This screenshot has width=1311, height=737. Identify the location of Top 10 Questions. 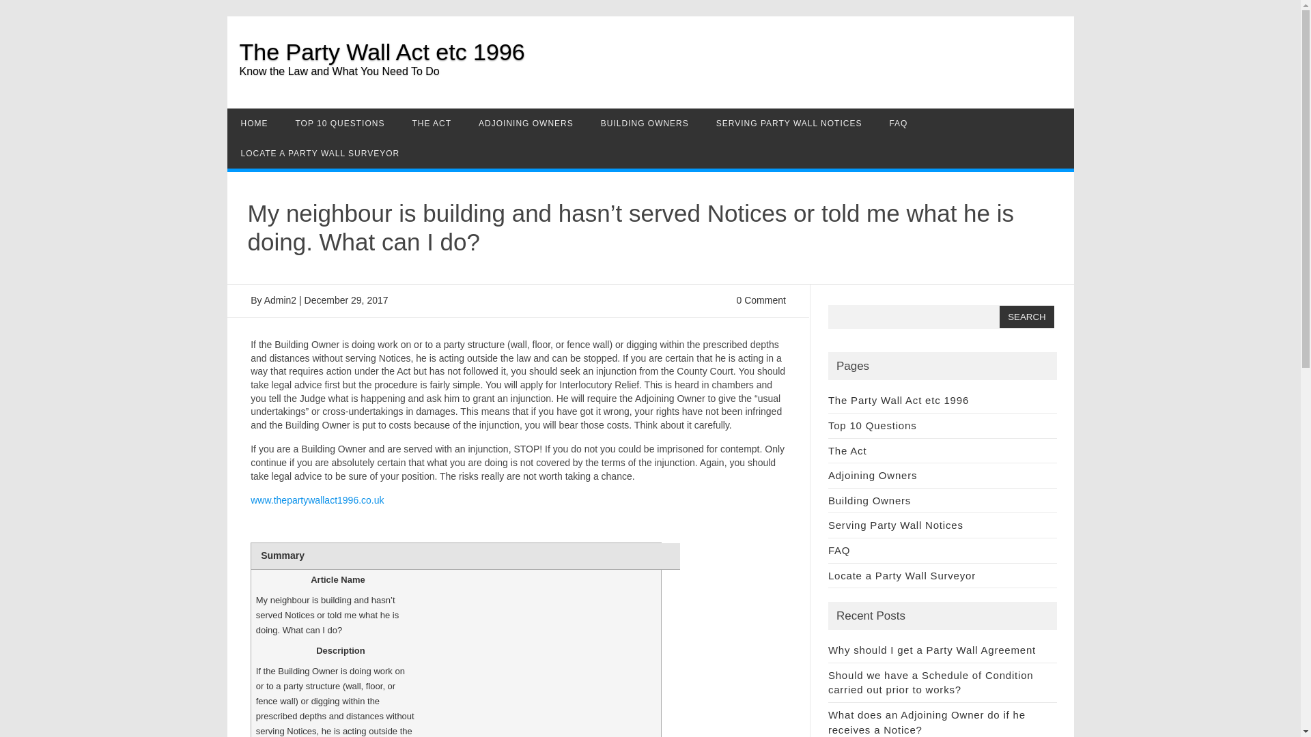
(873, 424).